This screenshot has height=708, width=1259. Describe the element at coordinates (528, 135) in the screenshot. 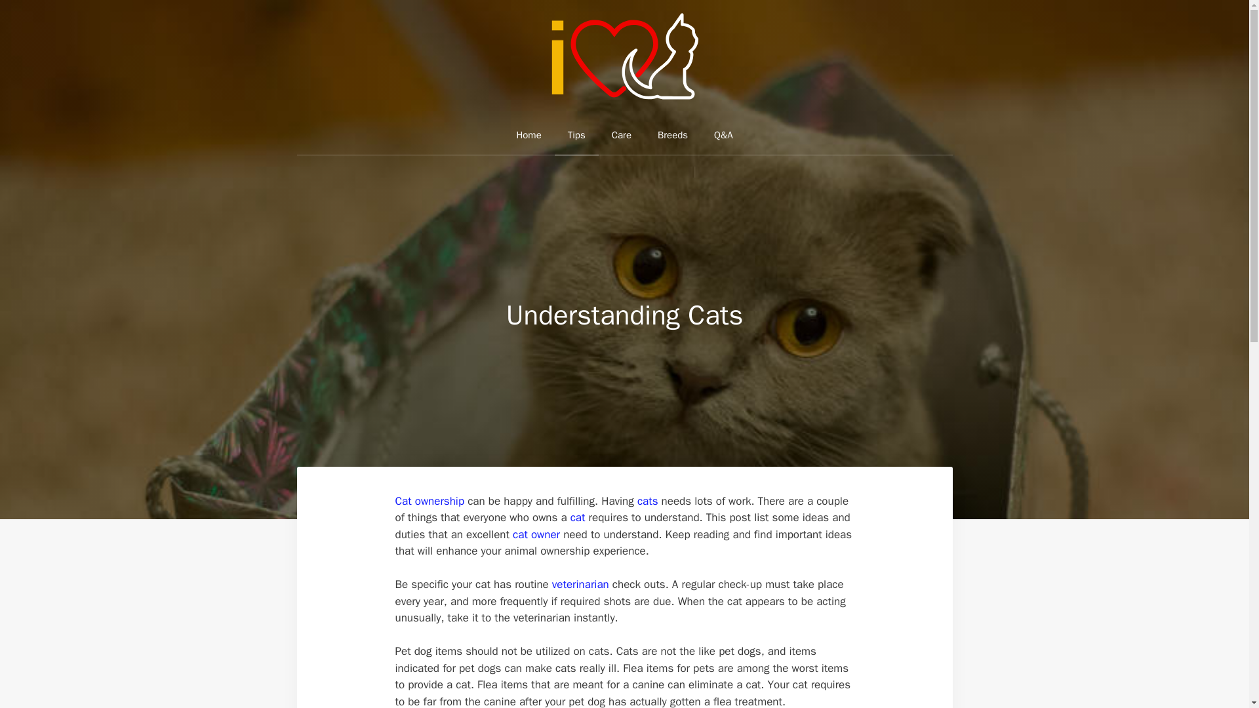

I see `Home` at that location.